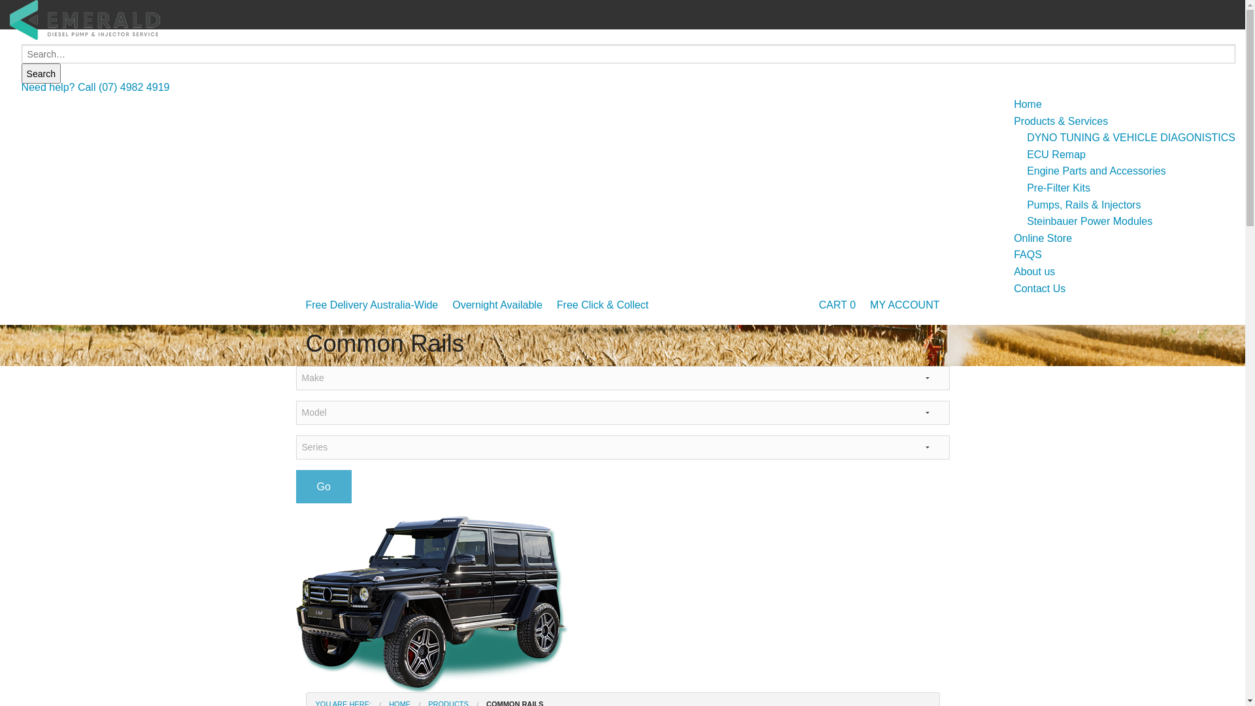 This screenshot has width=1255, height=706. I want to click on About us, so click(1034, 272).